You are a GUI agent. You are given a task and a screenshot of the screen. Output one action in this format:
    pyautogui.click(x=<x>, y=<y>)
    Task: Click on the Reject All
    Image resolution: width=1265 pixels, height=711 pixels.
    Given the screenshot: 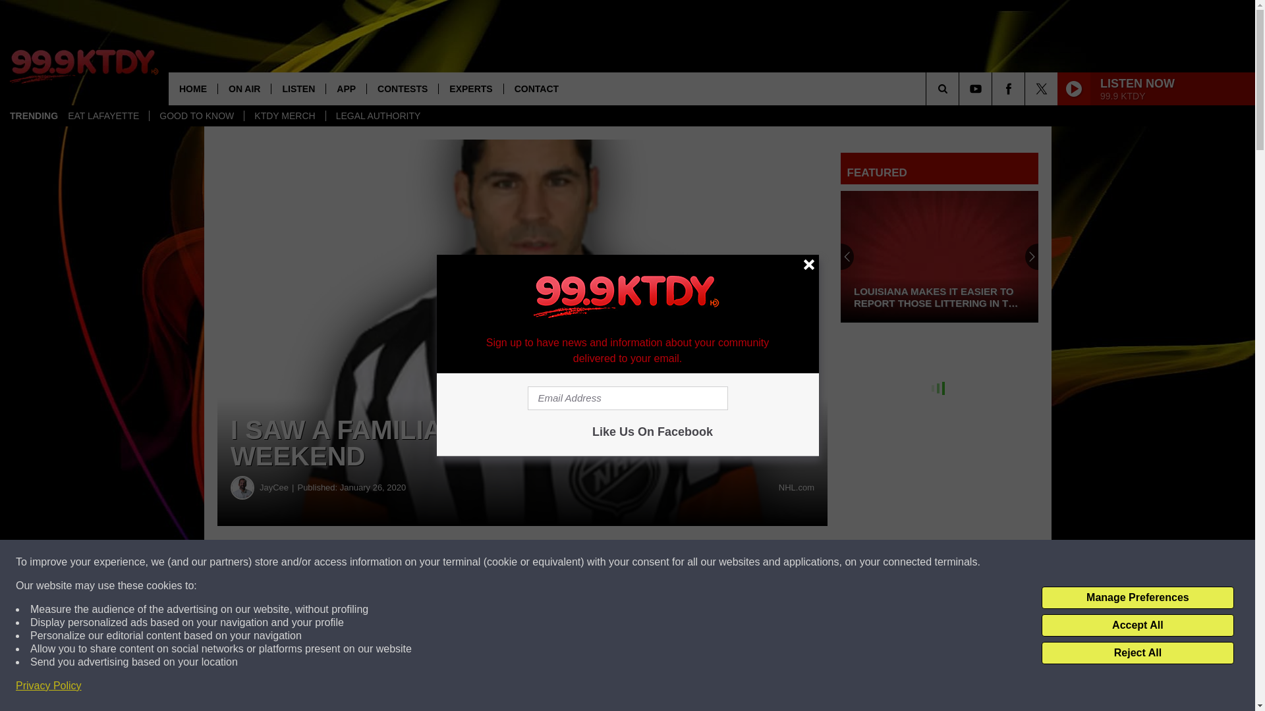 What is the action you would take?
    pyautogui.click(x=1137, y=653)
    